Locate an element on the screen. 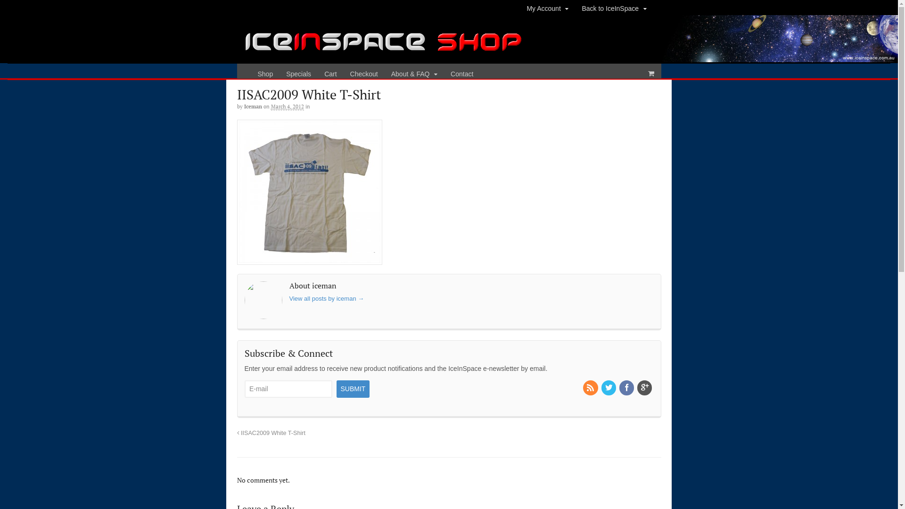 The height and width of the screenshot is (509, 905). Shop is located at coordinates (265, 74).